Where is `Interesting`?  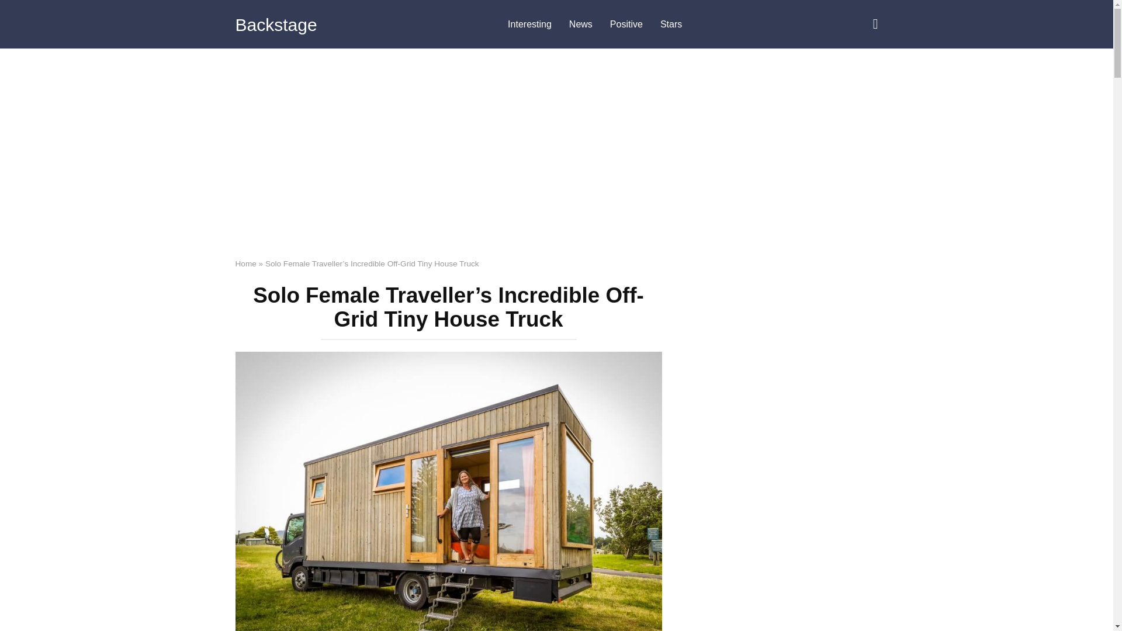
Interesting is located at coordinates (529, 25).